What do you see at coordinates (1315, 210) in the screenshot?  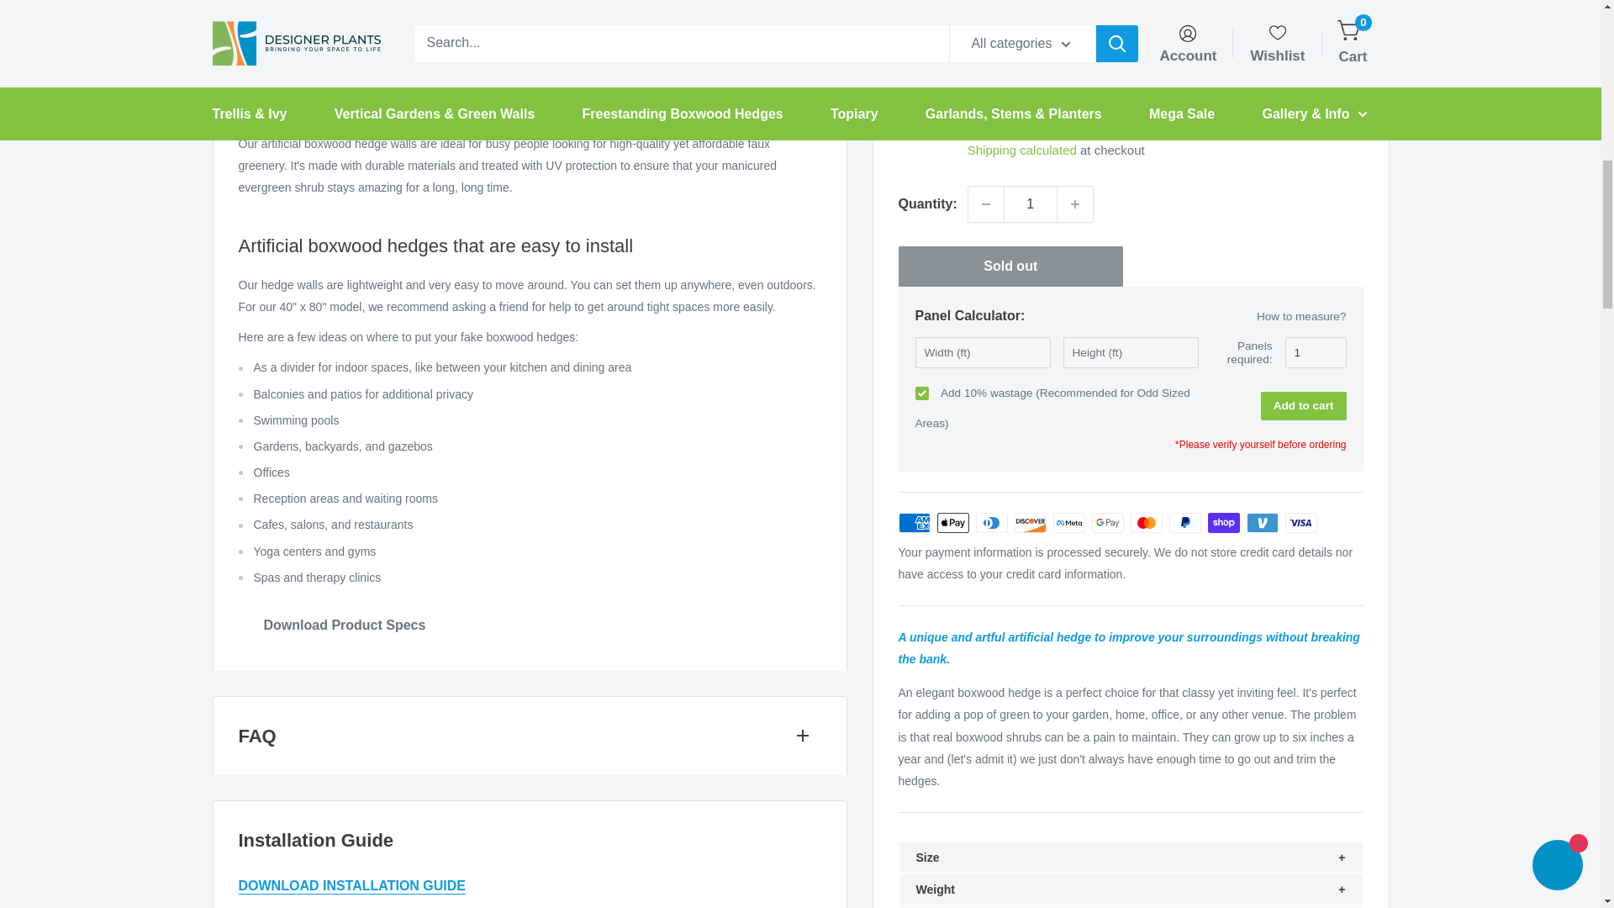 I see `1` at bounding box center [1315, 210].